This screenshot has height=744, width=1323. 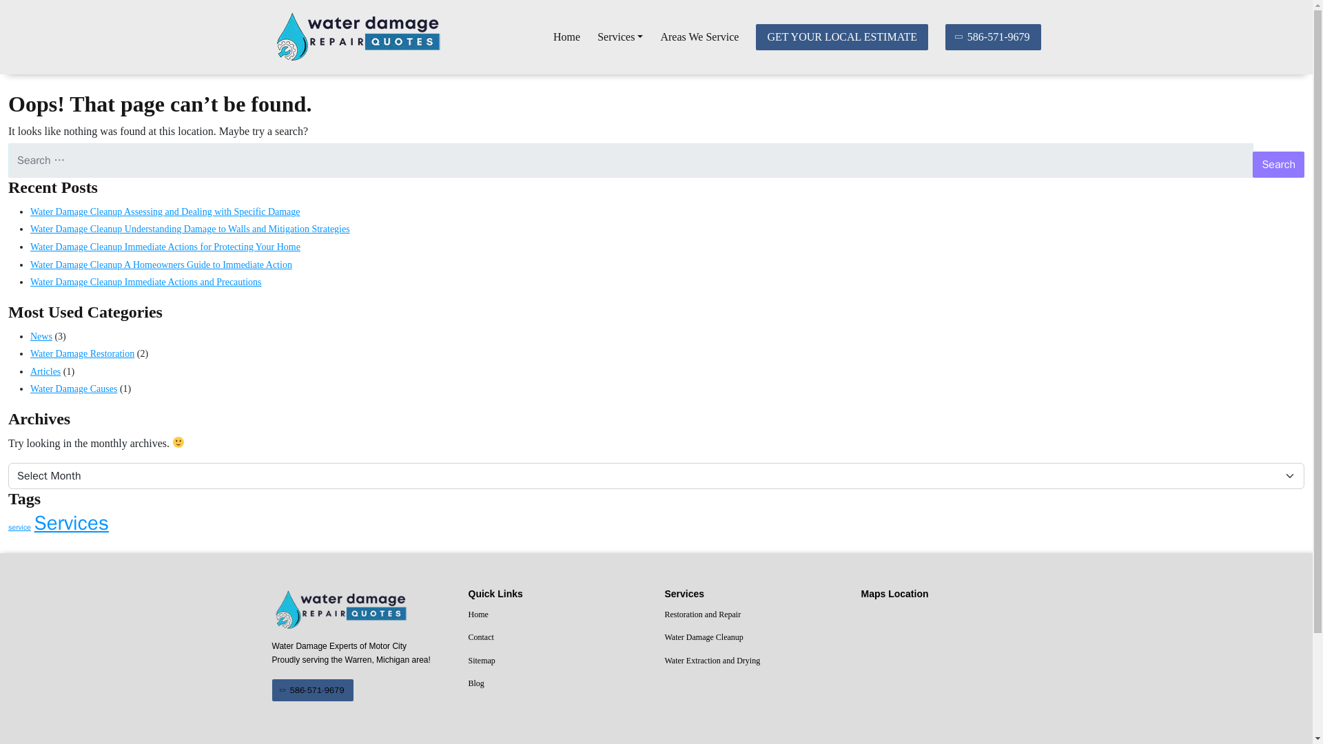 What do you see at coordinates (620, 37) in the screenshot?
I see `Services` at bounding box center [620, 37].